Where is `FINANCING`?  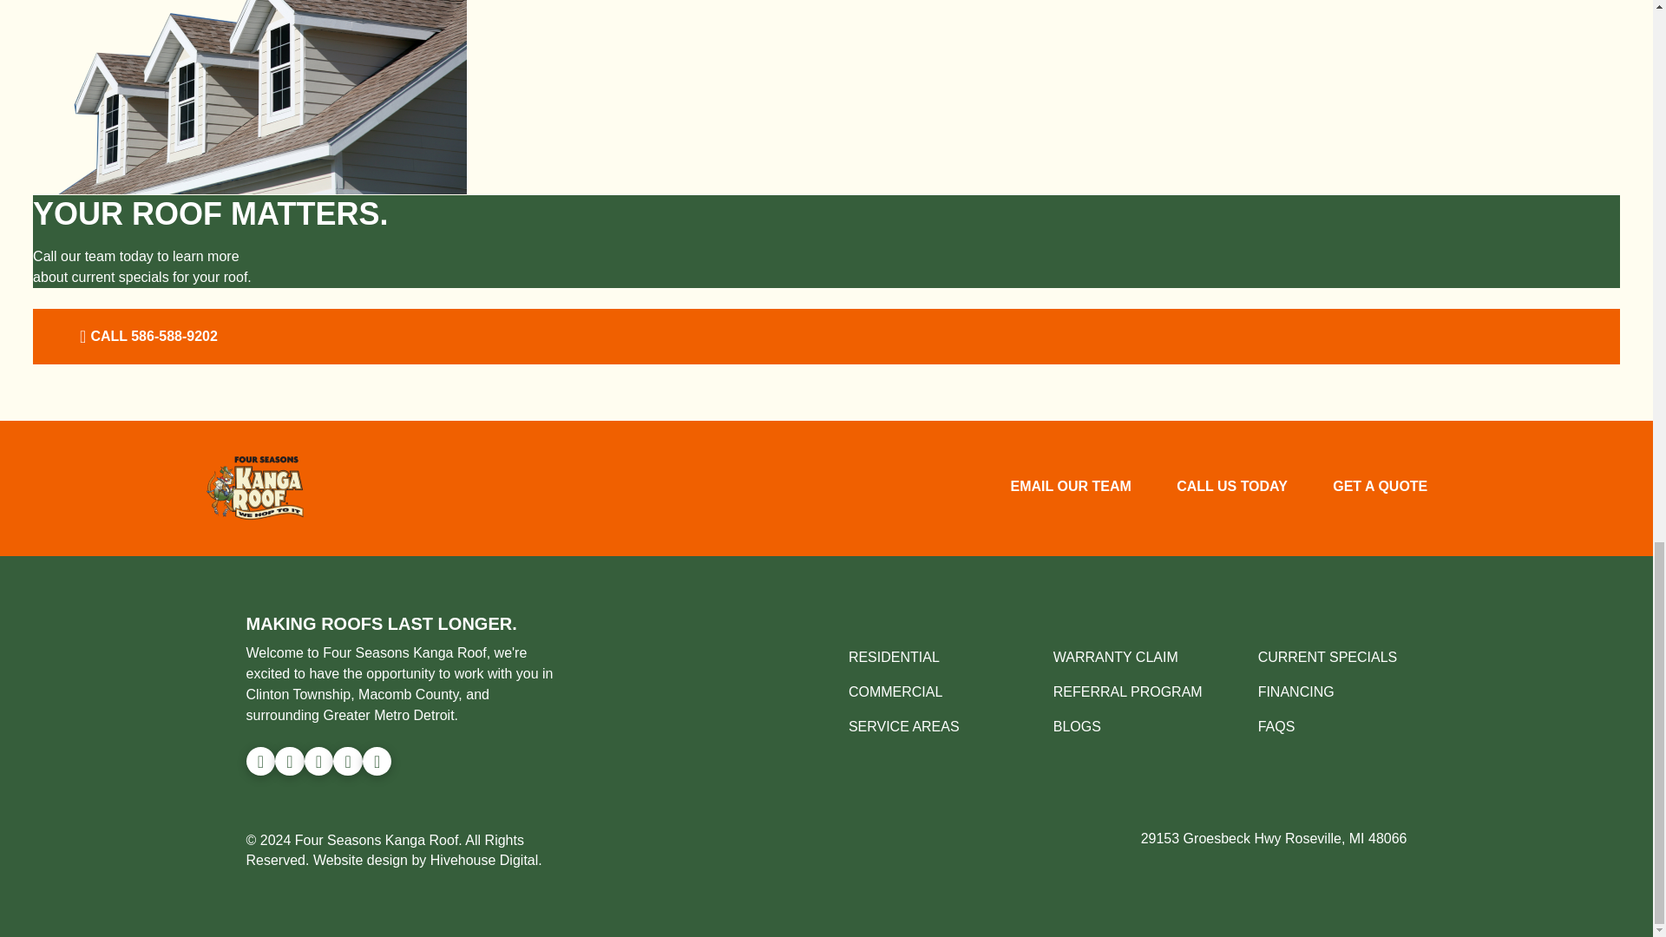 FINANCING is located at coordinates (1295, 691).